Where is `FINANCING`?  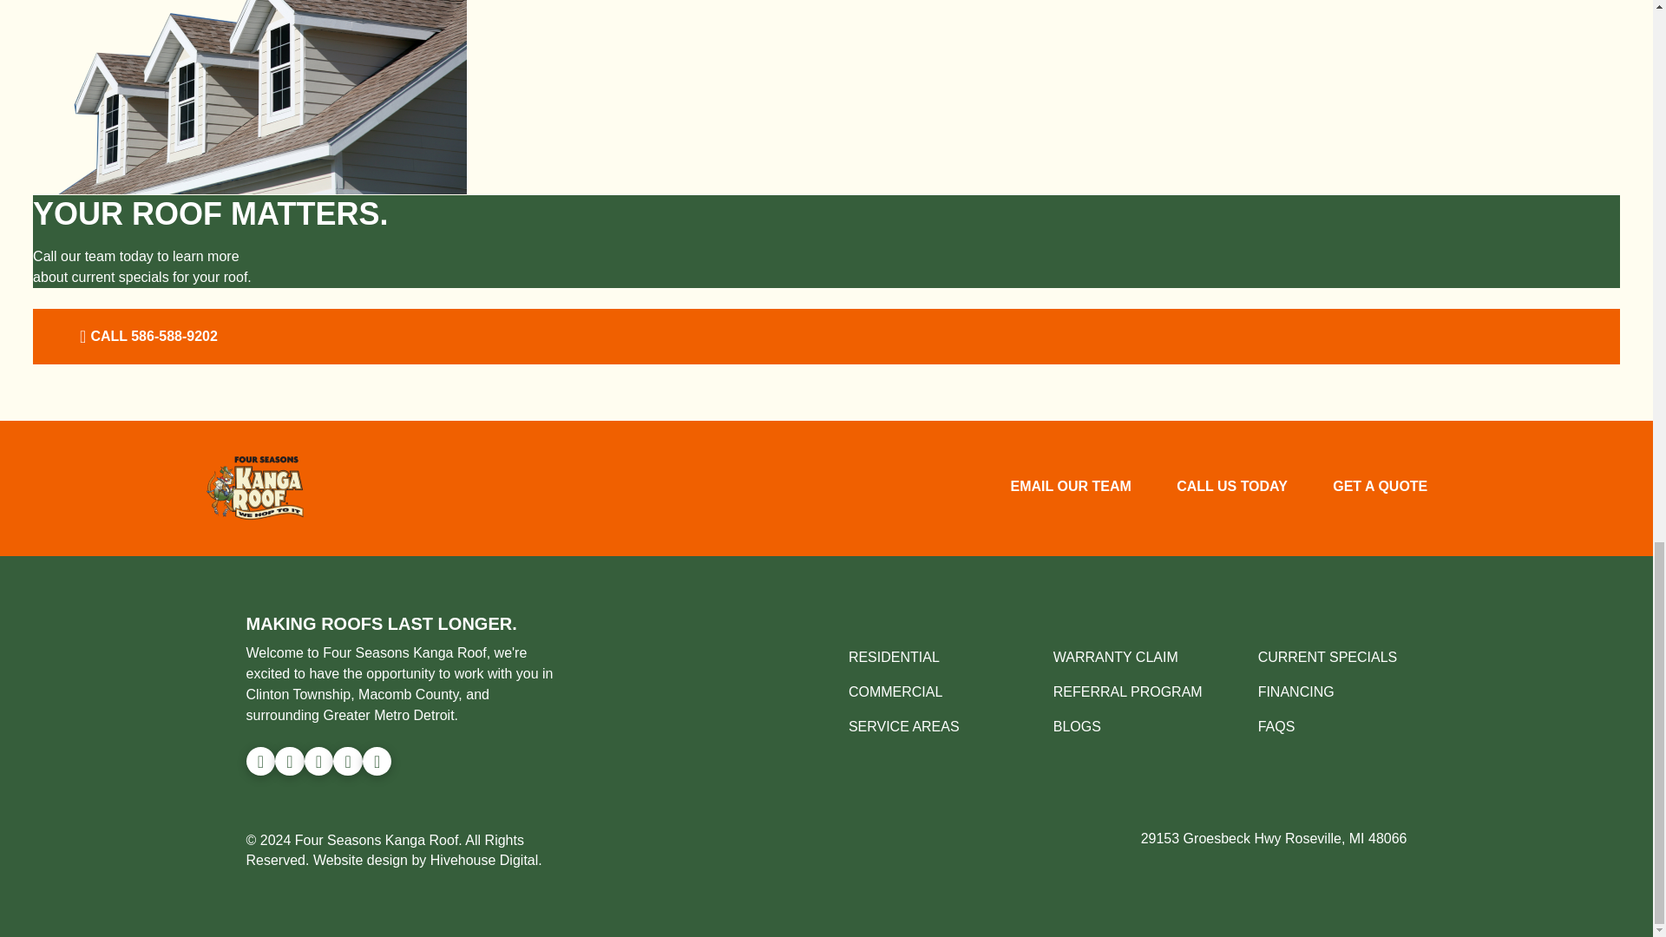 FINANCING is located at coordinates (1295, 691).